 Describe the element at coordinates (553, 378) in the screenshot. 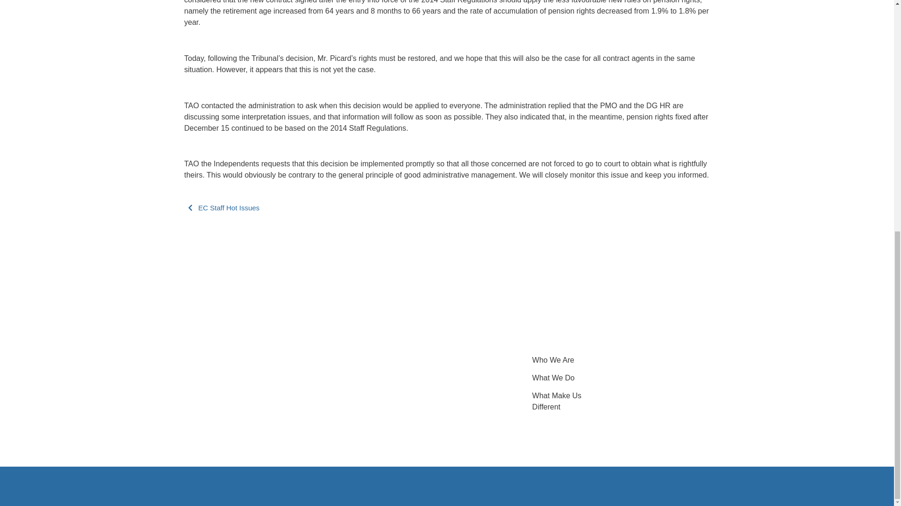

I see `What We Do` at that location.